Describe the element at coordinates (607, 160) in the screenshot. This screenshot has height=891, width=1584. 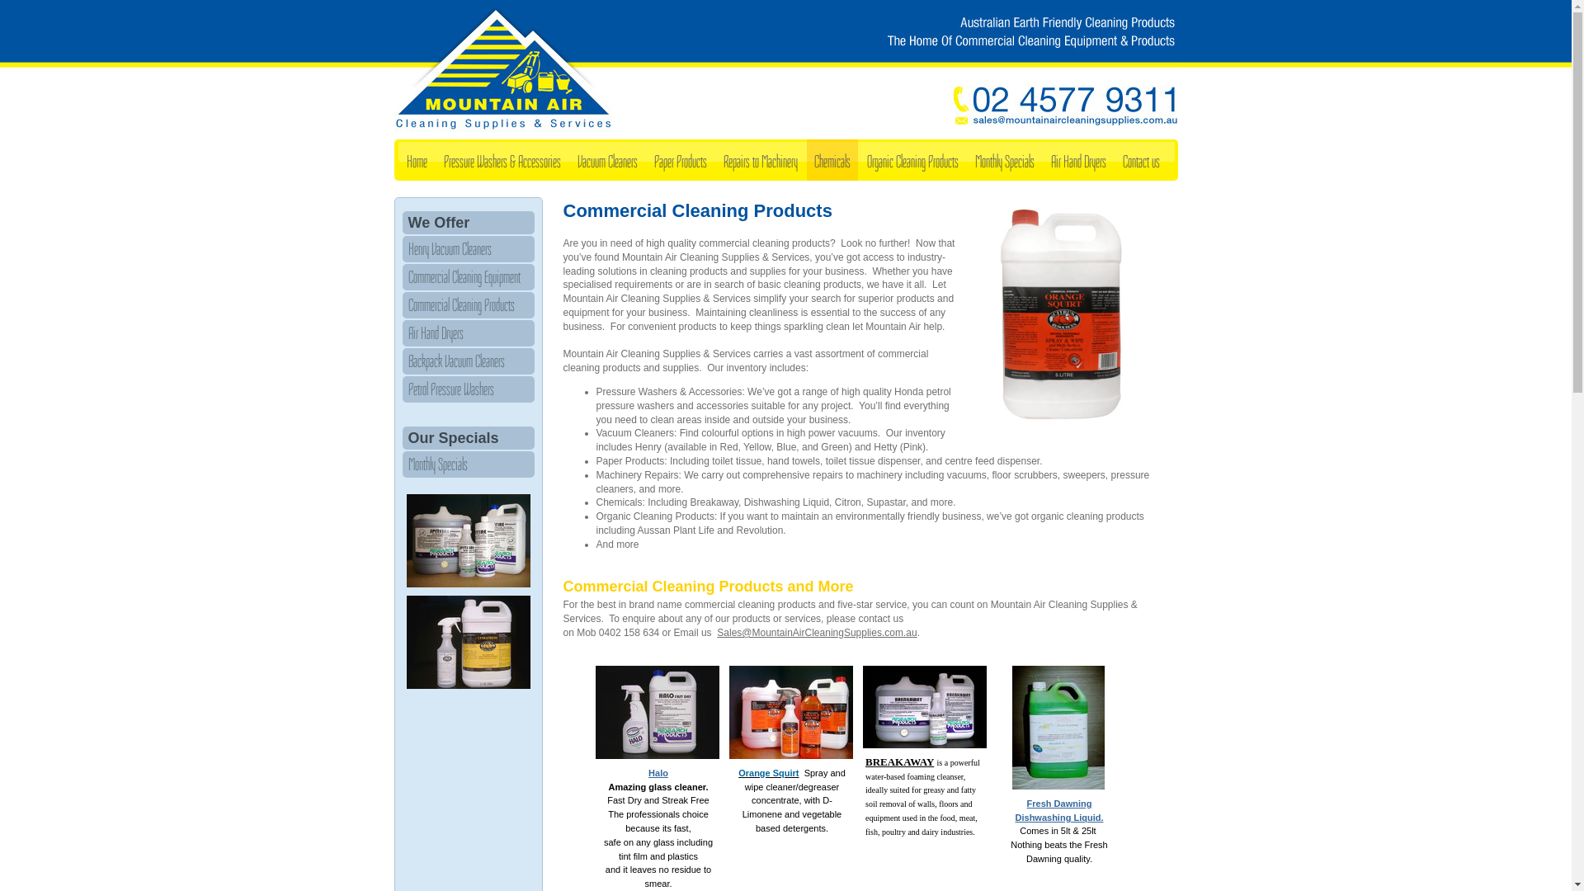
I see `Vacuum Cleaners` at that location.